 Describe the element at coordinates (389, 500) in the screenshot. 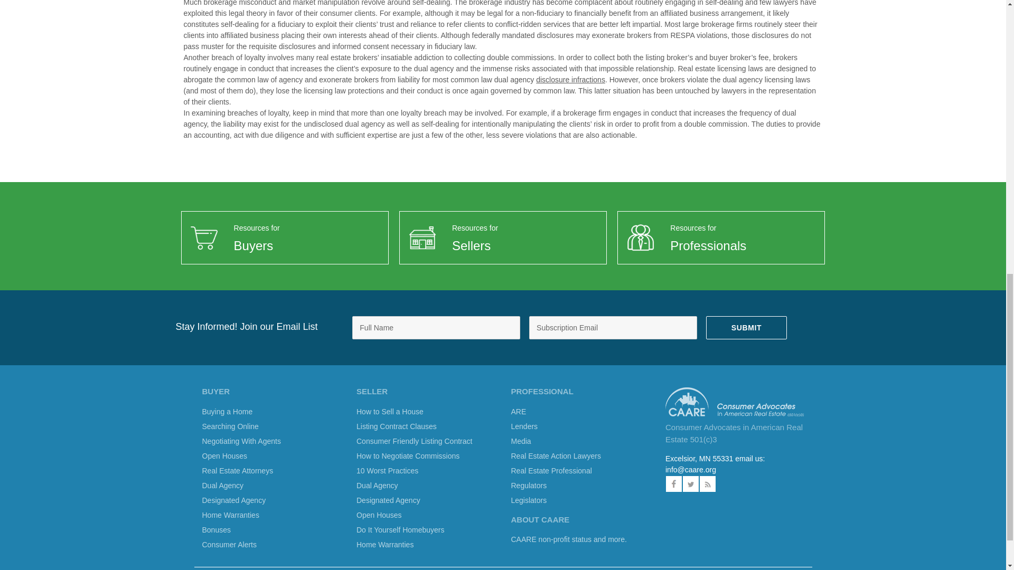

I see `Designated Agency` at that location.